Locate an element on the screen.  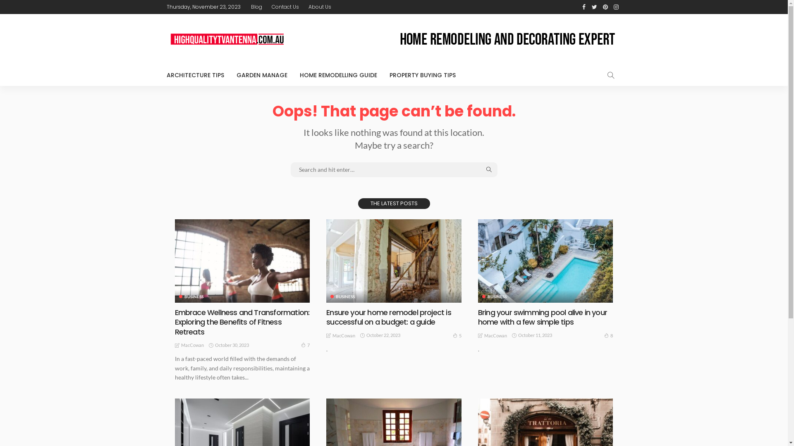
BUSINESS is located at coordinates (342, 297).